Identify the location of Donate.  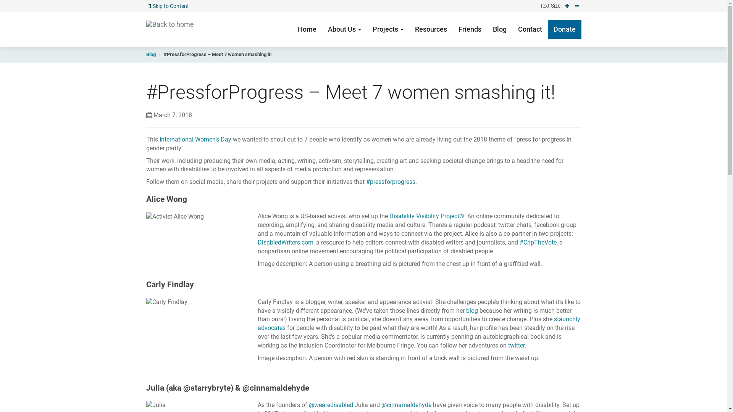
(564, 29).